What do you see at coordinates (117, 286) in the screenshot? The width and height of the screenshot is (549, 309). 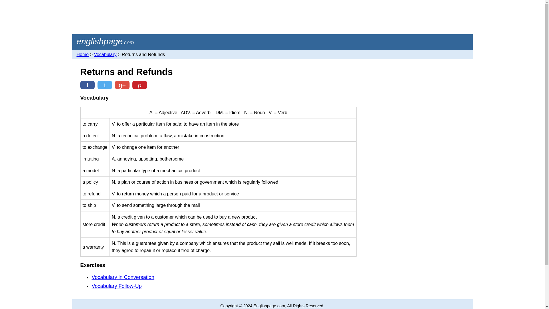 I see `Vocabulary Follow-Up` at bounding box center [117, 286].